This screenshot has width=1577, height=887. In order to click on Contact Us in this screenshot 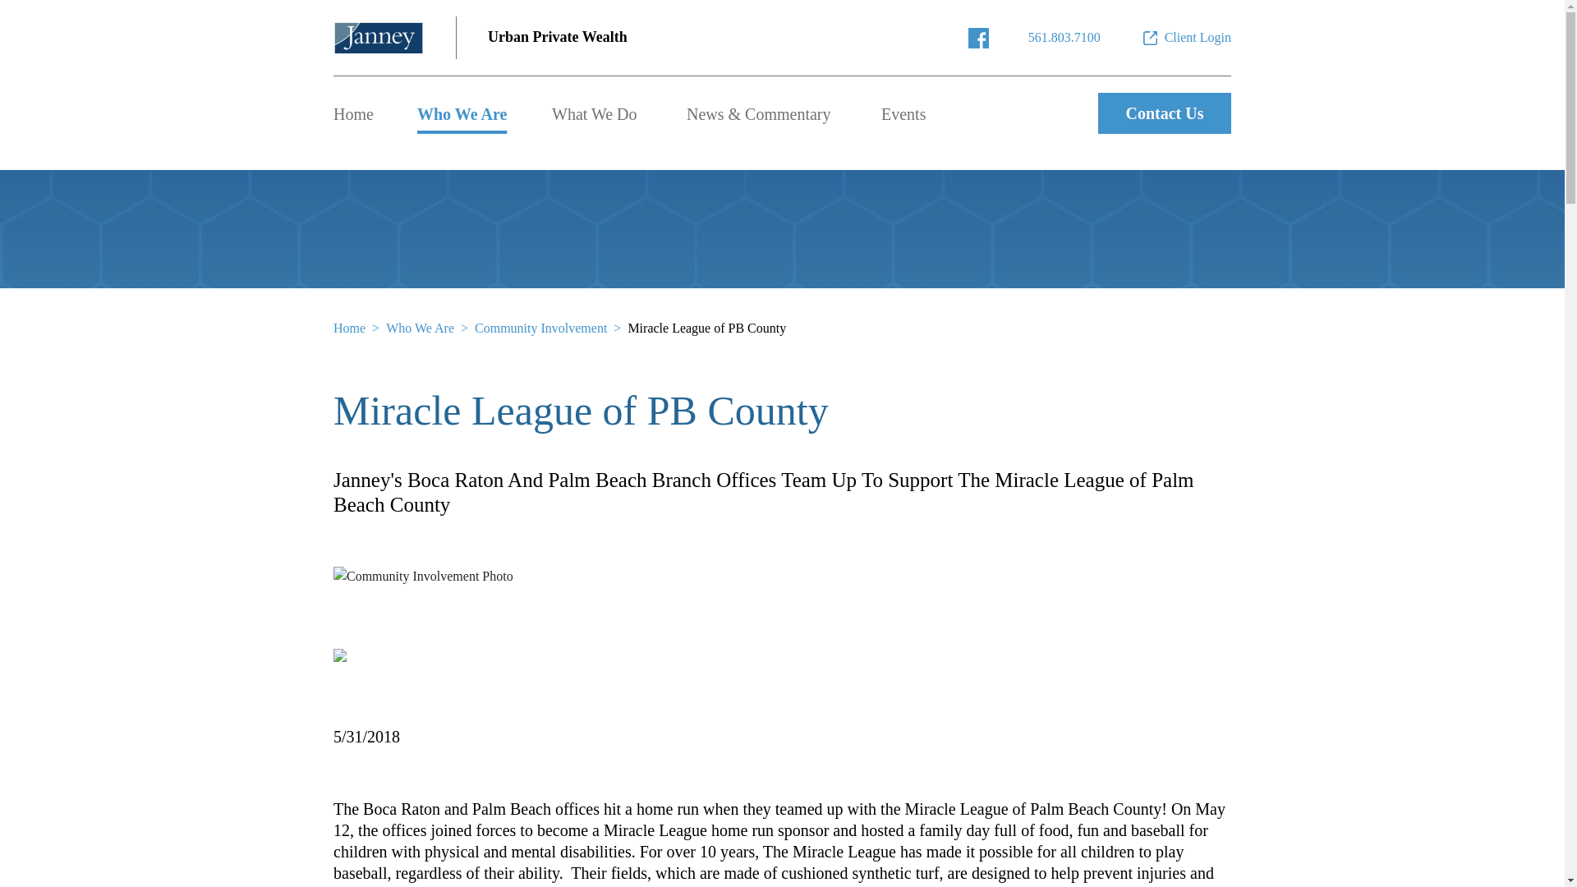, I will do `click(1165, 113)`.